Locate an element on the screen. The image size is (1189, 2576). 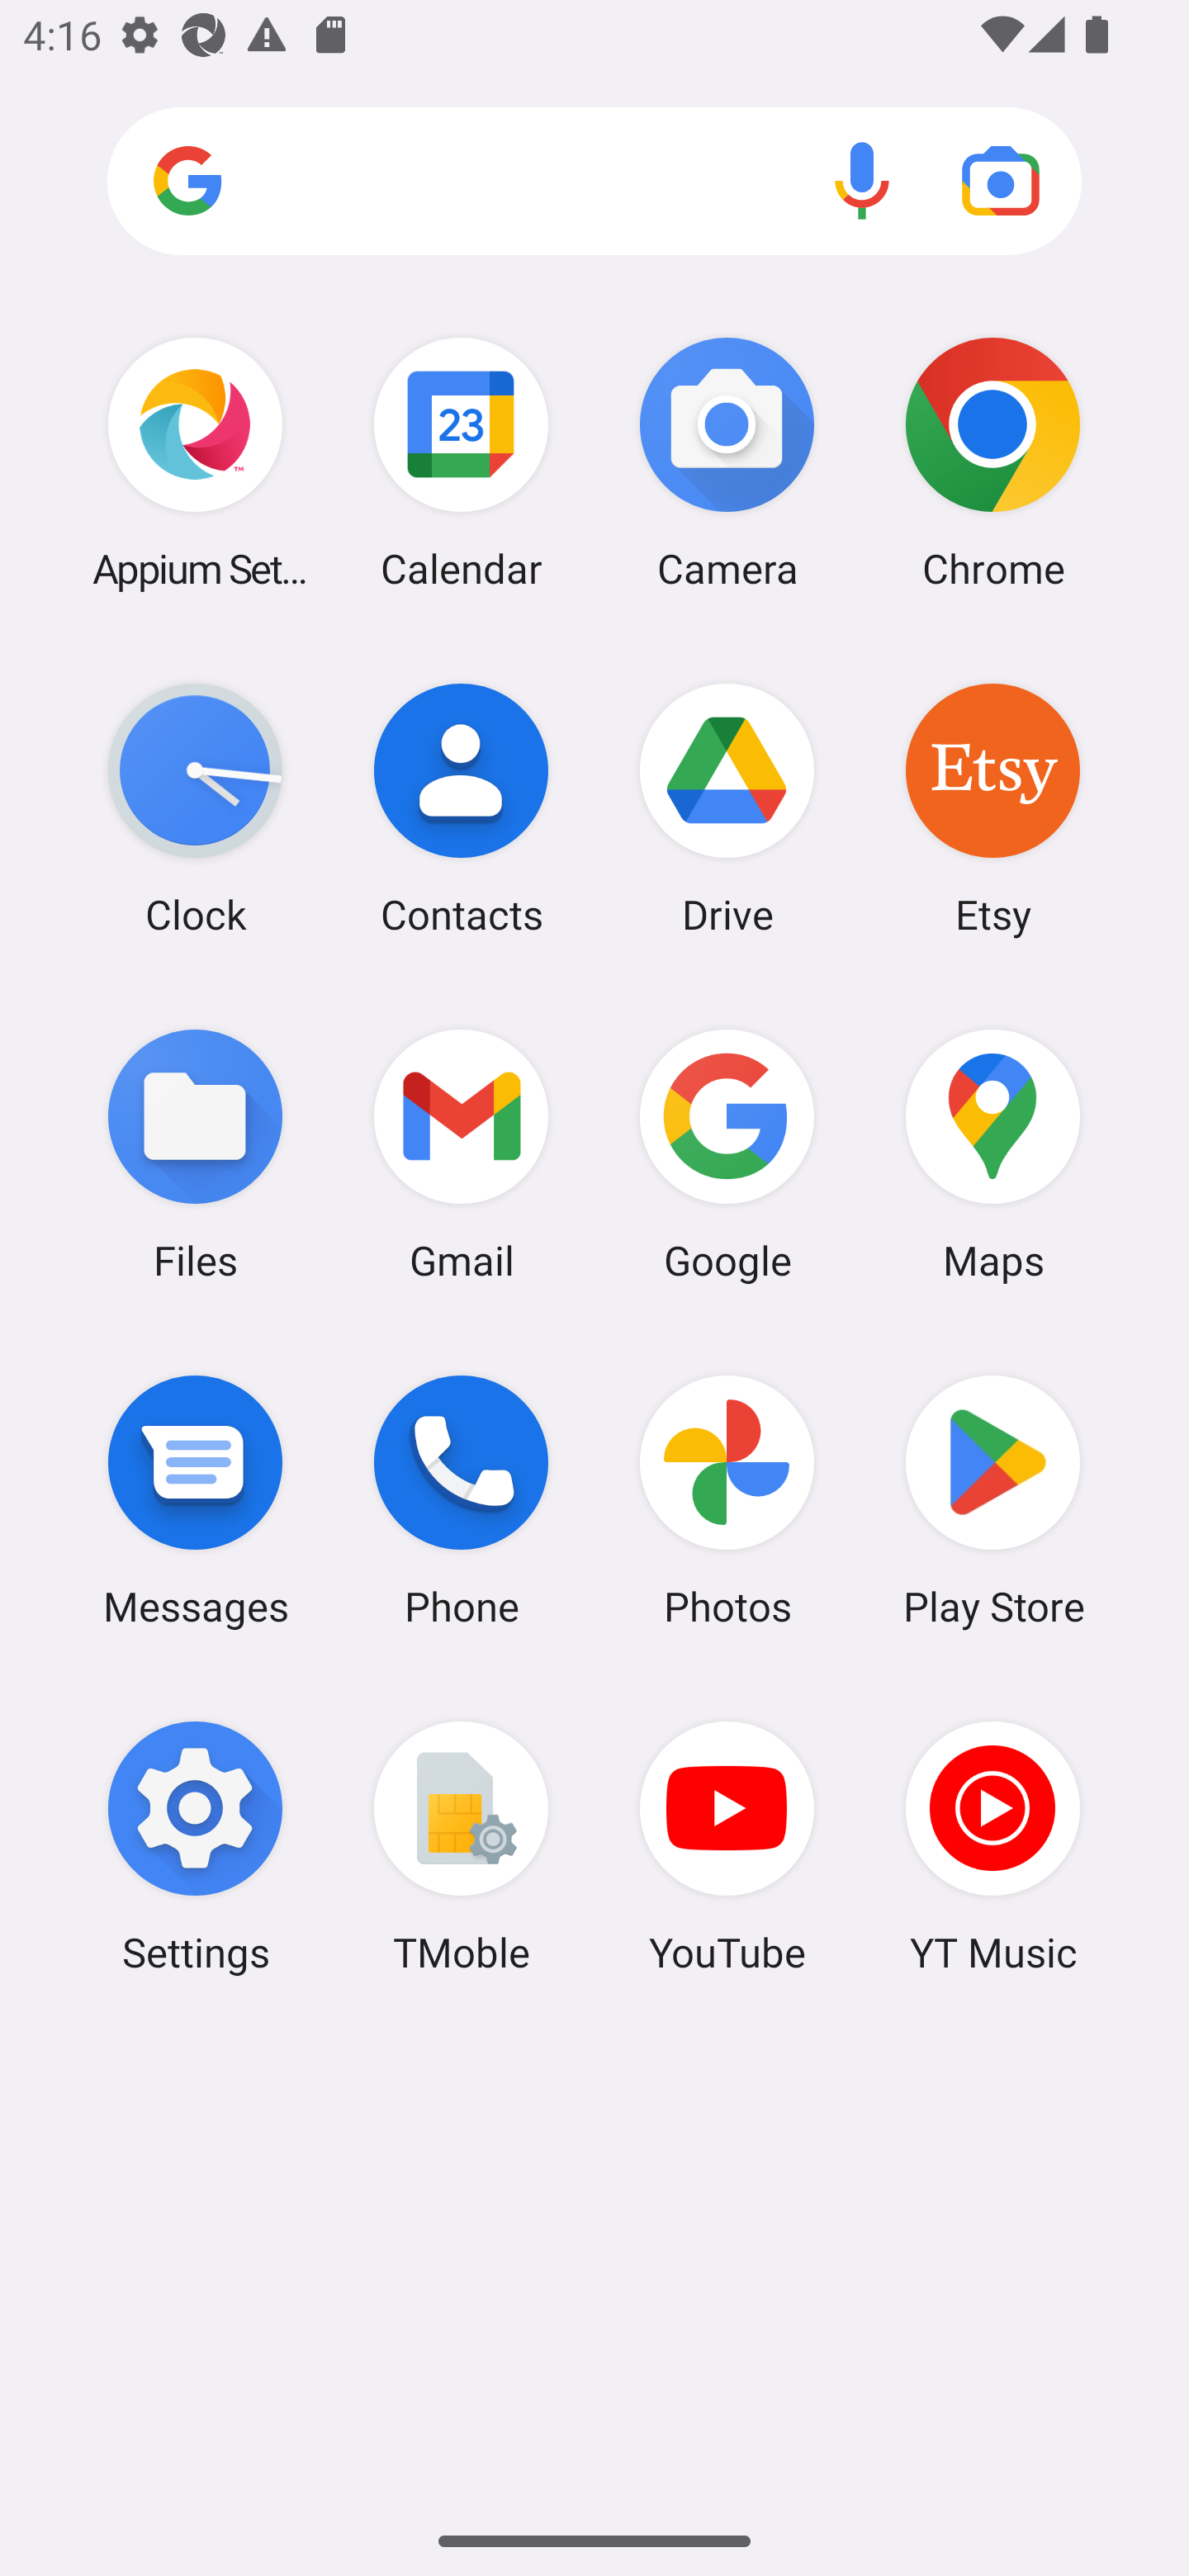
Camera is located at coordinates (727, 462).